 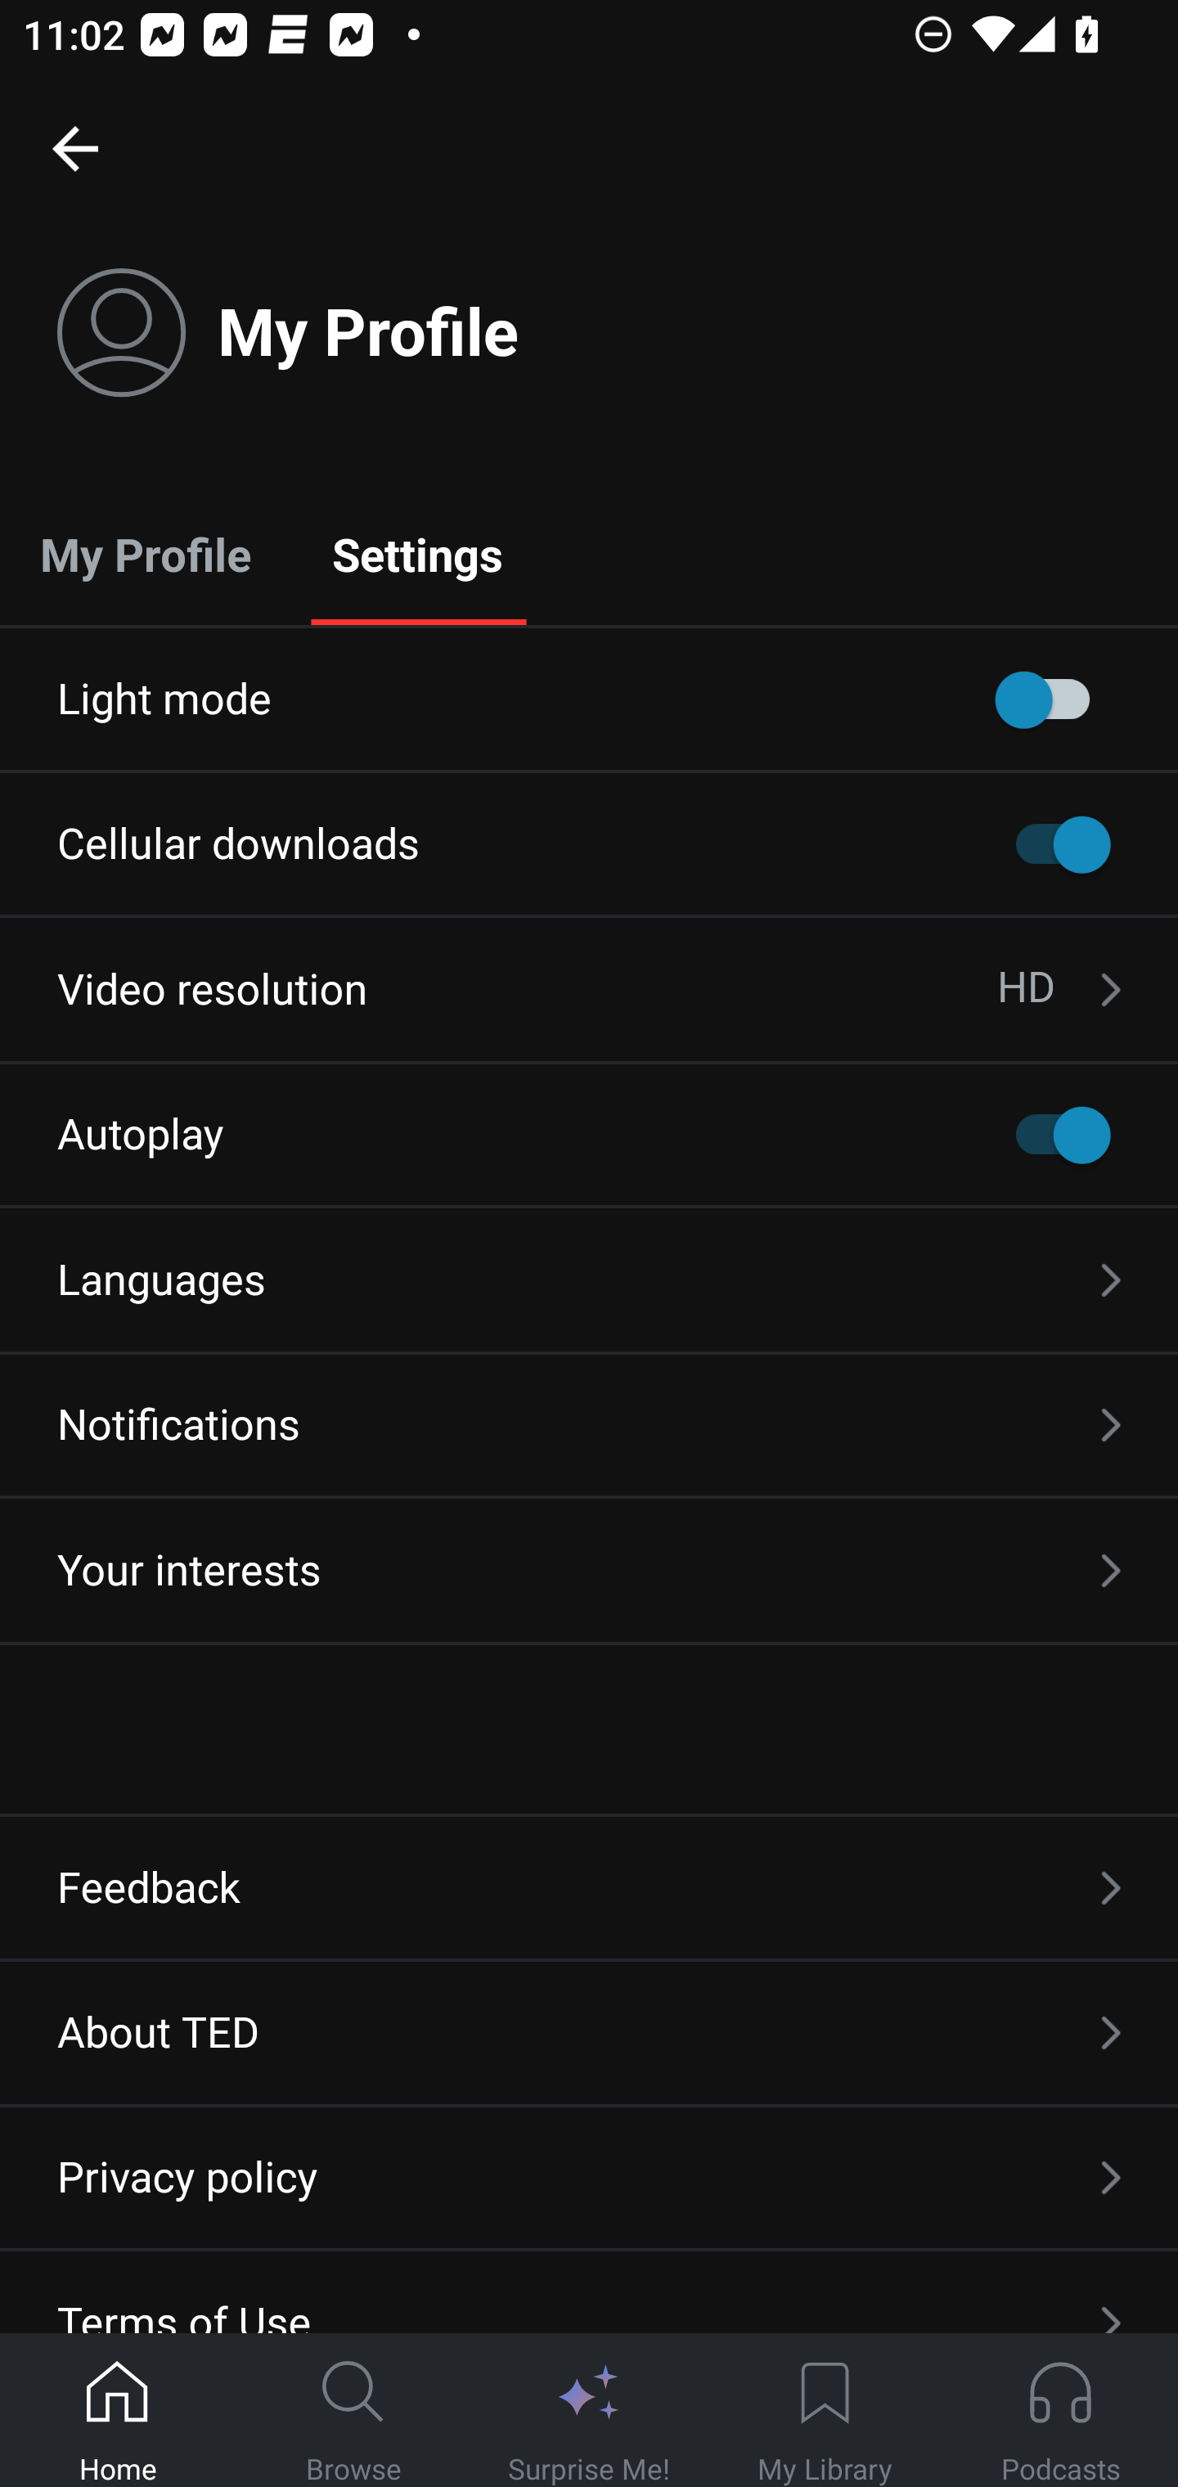 I want to click on Notifications, so click(x=589, y=1425).